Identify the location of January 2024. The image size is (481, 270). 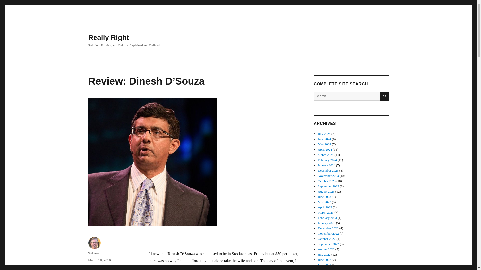
(327, 165).